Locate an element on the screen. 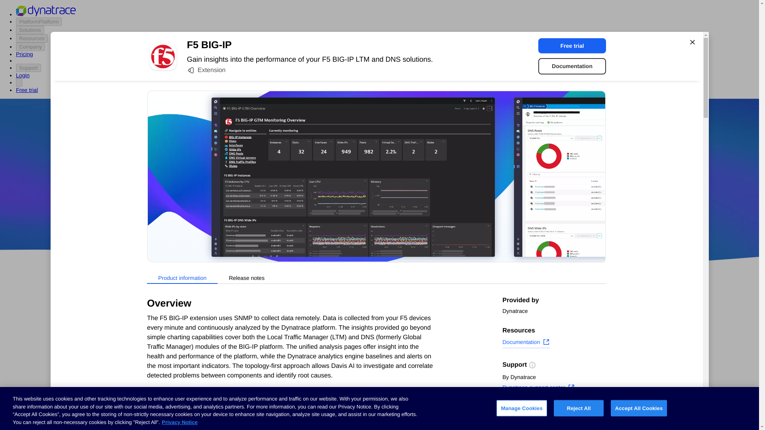 The height and width of the screenshot is (430, 765). Documentation is located at coordinates (526, 343).